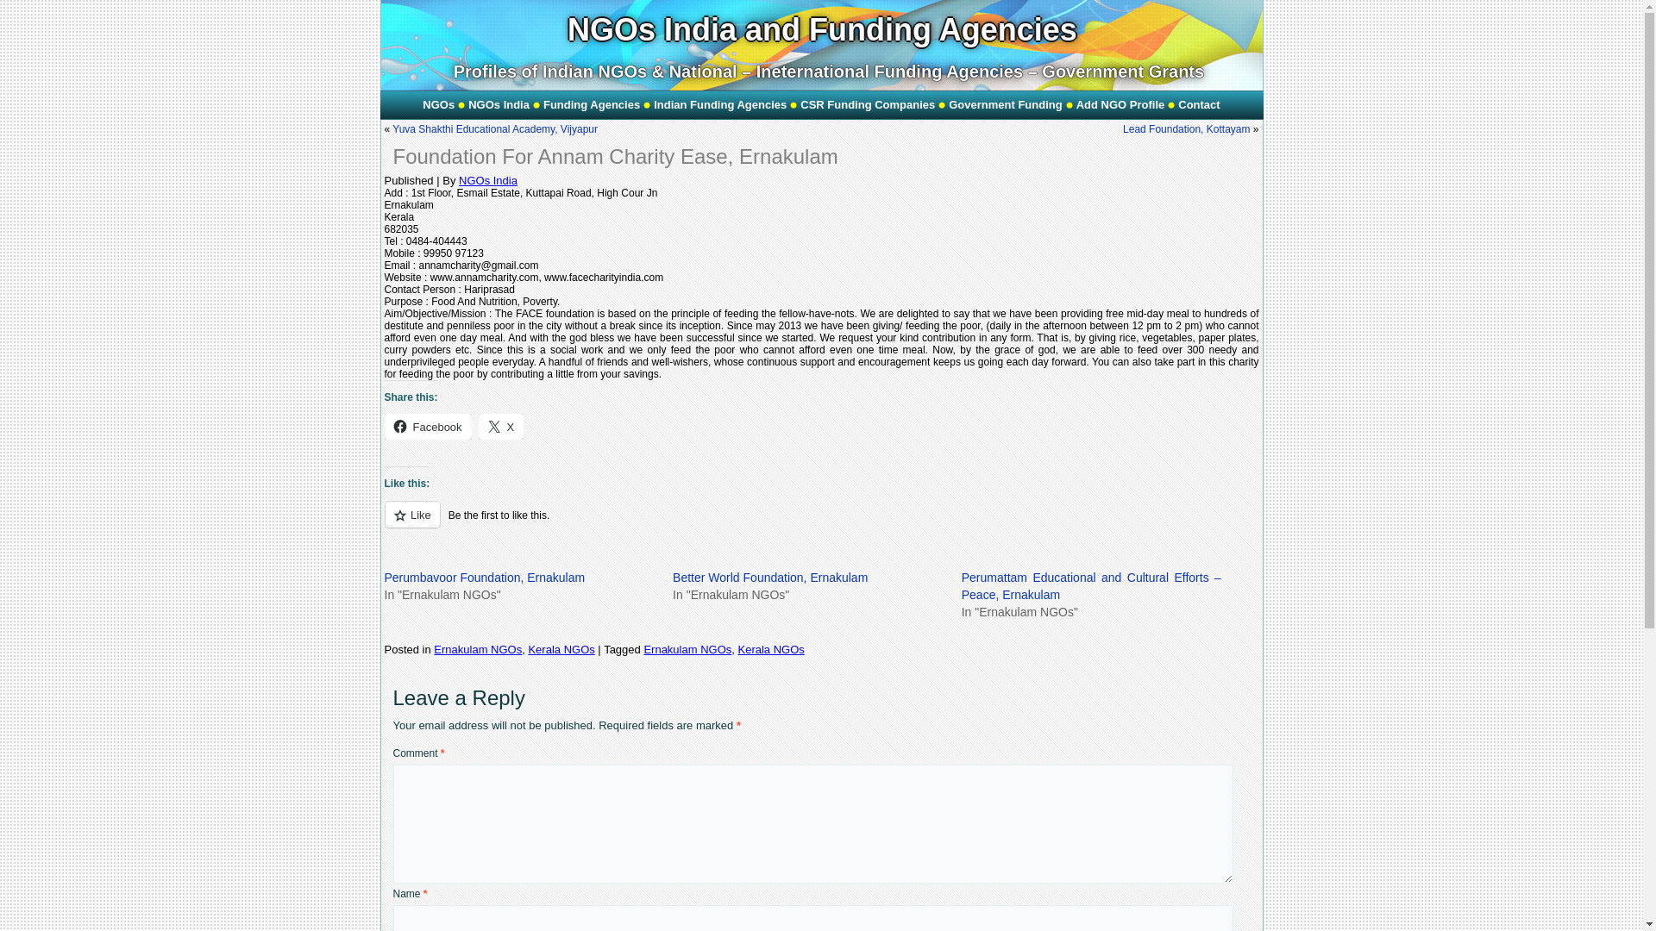 This screenshot has height=931, width=1656. What do you see at coordinates (499, 105) in the screenshot?
I see `NGOs India` at bounding box center [499, 105].